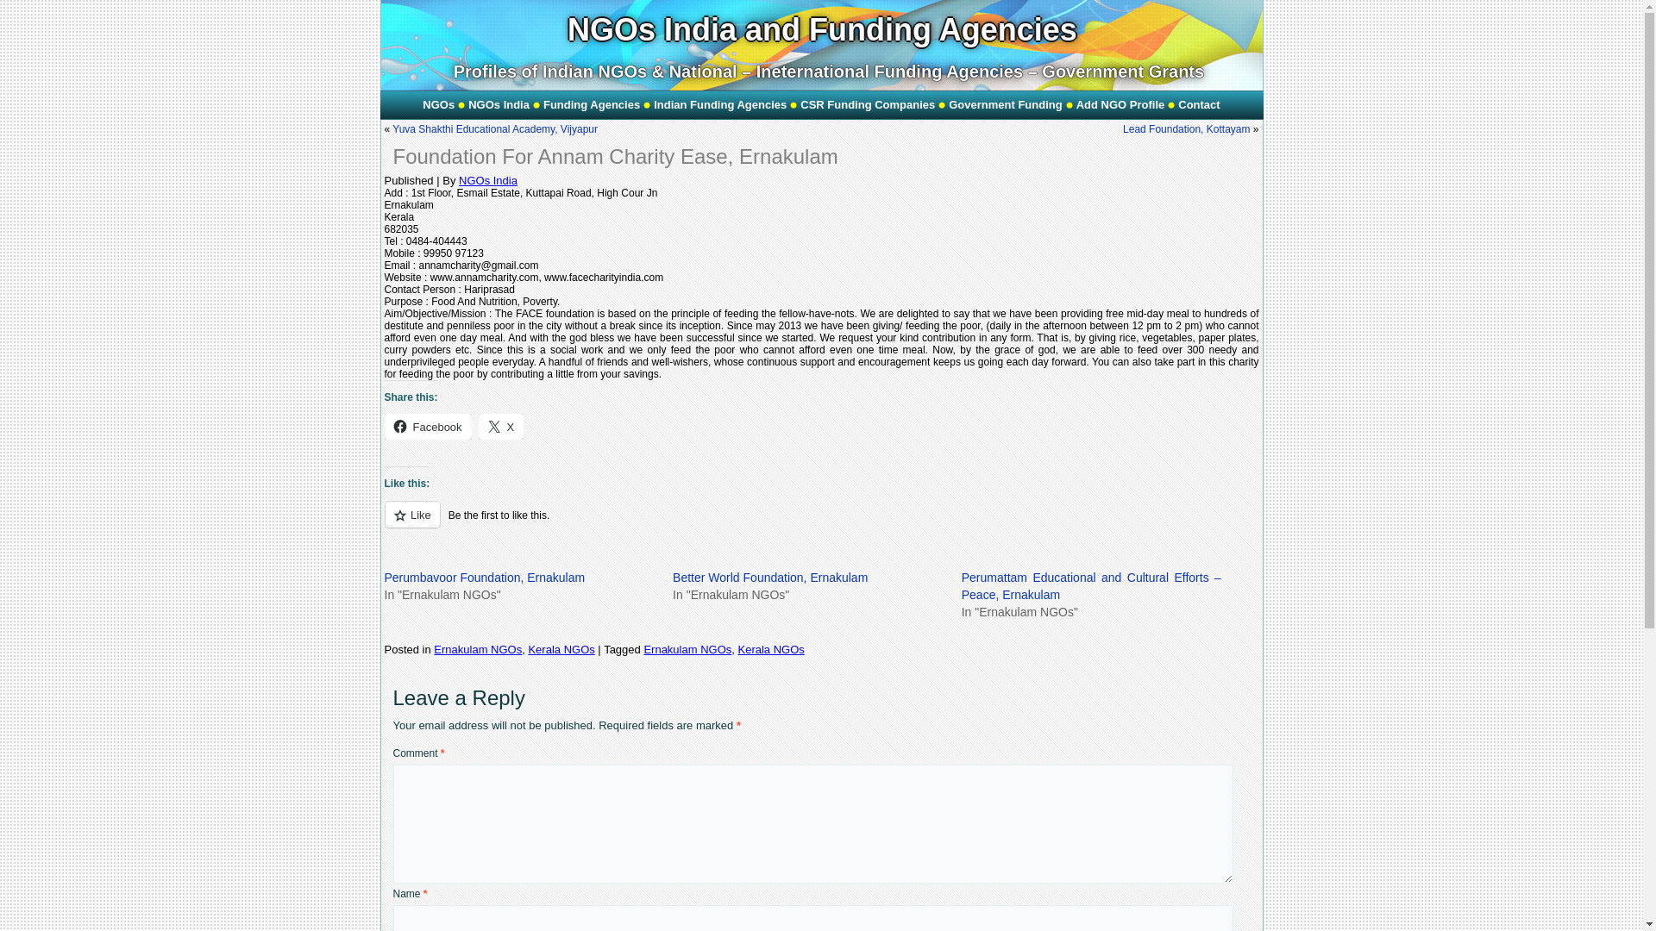 This screenshot has height=931, width=1656. What do you see at coordinates (499, 105) in the screenshot?
I see `NGOs India` at bounding box center [499, 105].